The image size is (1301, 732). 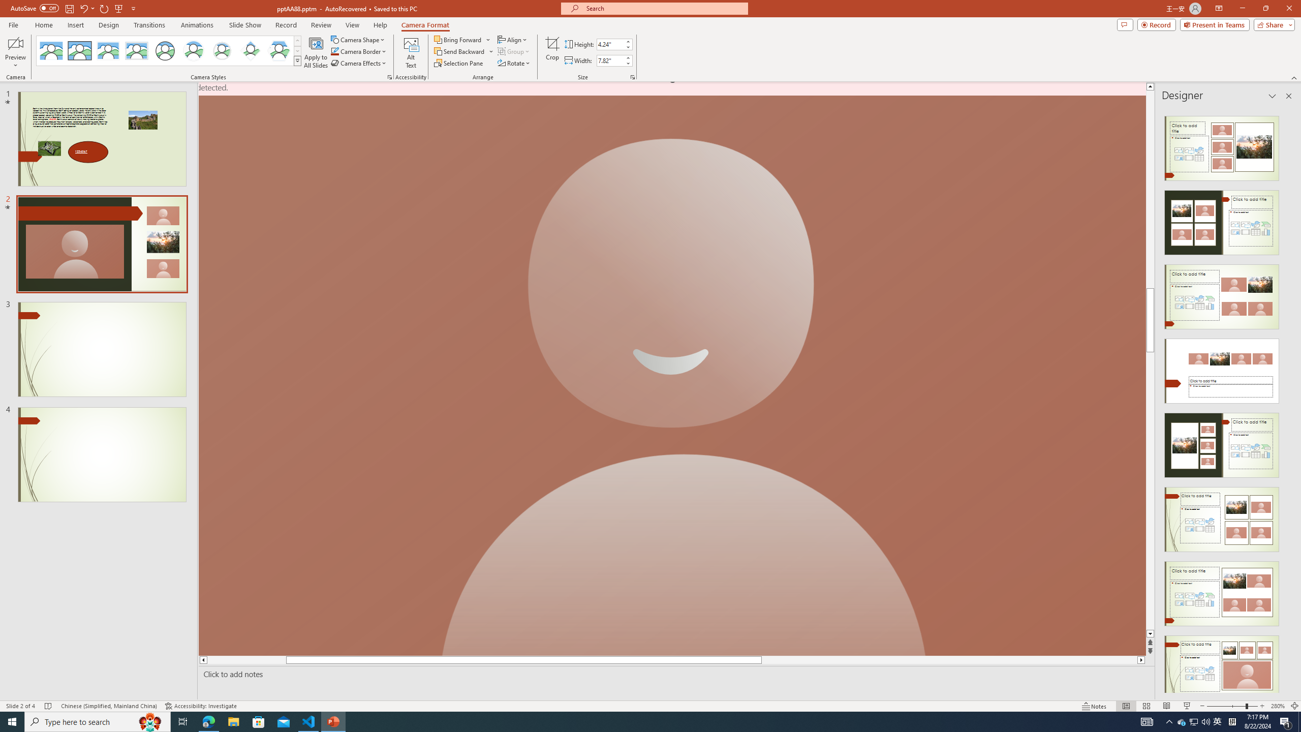 What do you see at coordinates (279, 51) in the screenshot?
I see `Center Shadow Hexagon` at bounding box center [279, 51].